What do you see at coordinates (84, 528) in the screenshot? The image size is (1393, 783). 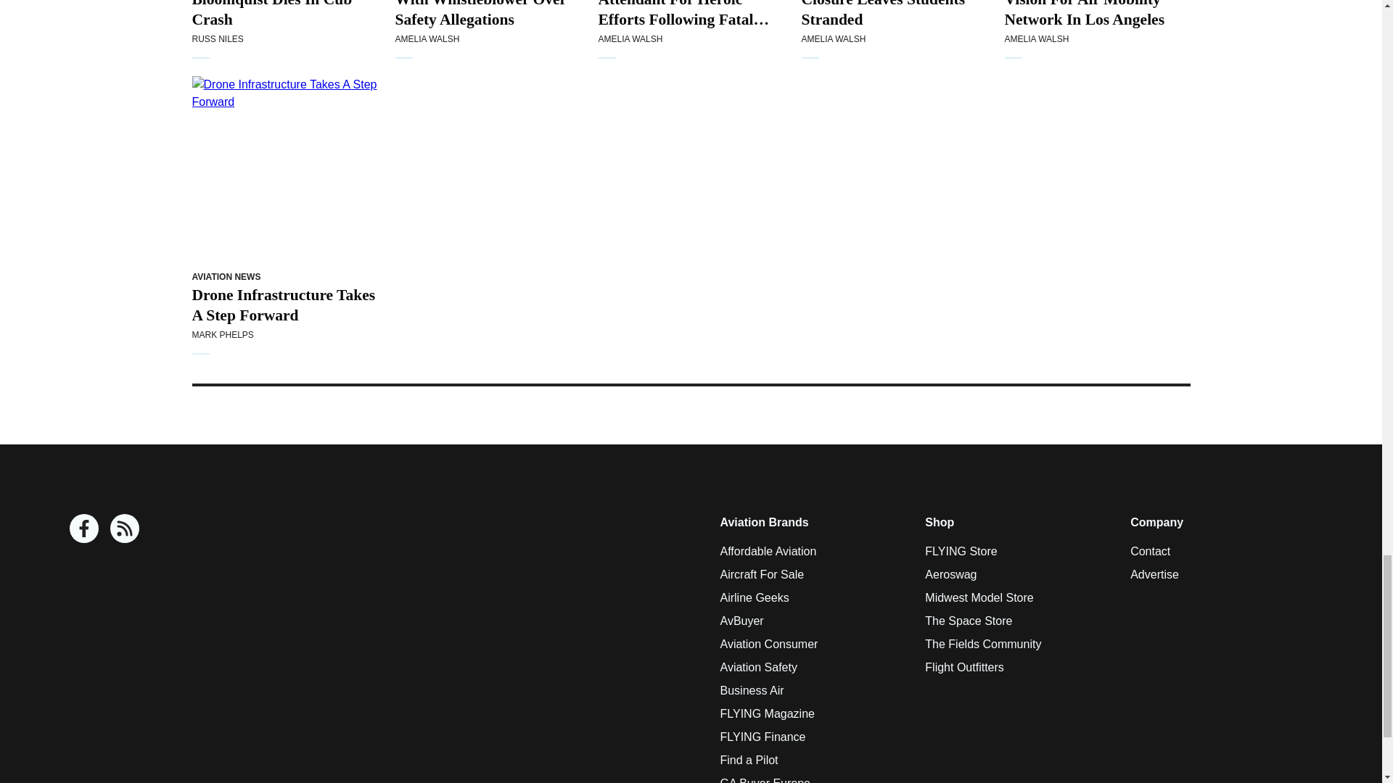 I see `Facebook` at bounding box center [84, 528].